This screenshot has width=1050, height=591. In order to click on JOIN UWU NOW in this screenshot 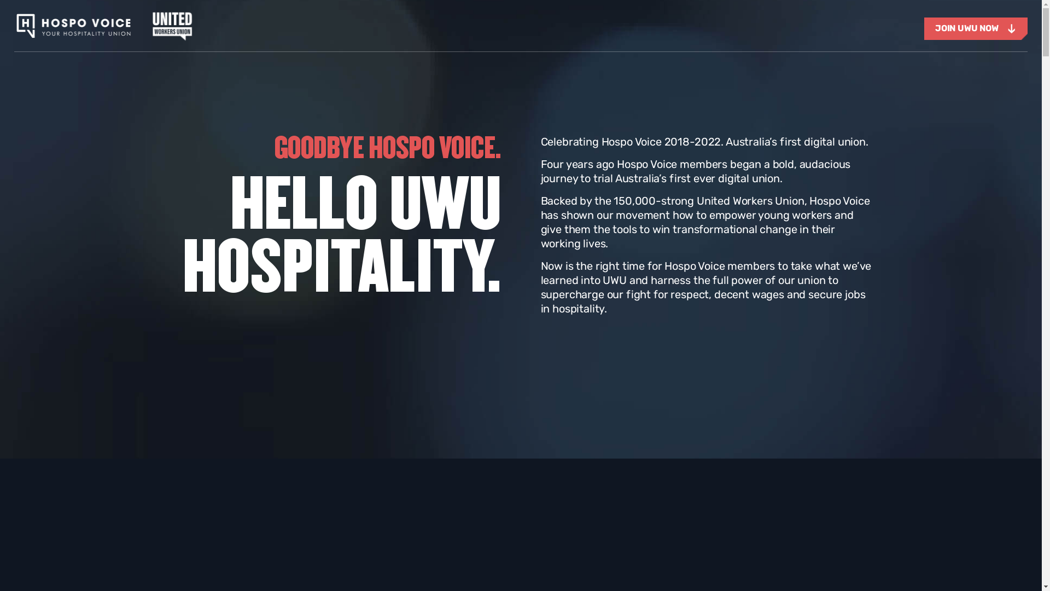, I will do `click(976, 28)`.